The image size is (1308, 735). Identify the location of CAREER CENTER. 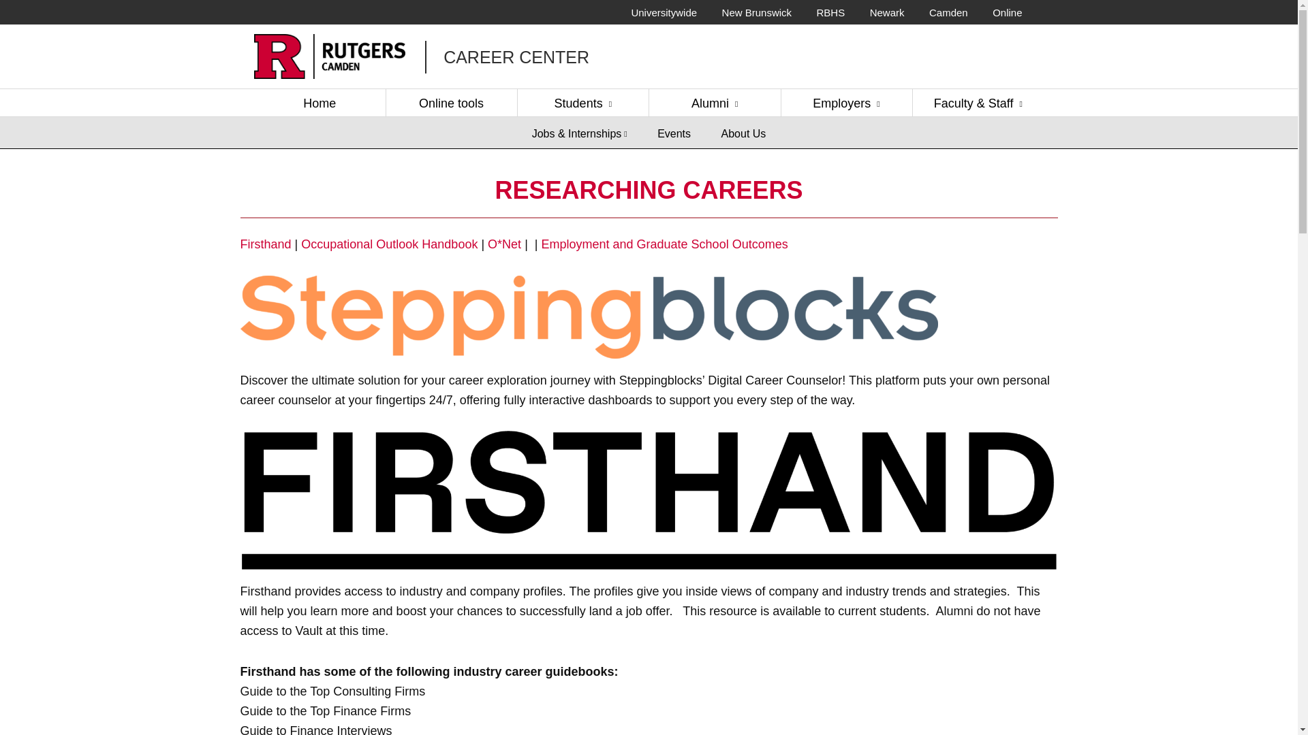
(516, 57).